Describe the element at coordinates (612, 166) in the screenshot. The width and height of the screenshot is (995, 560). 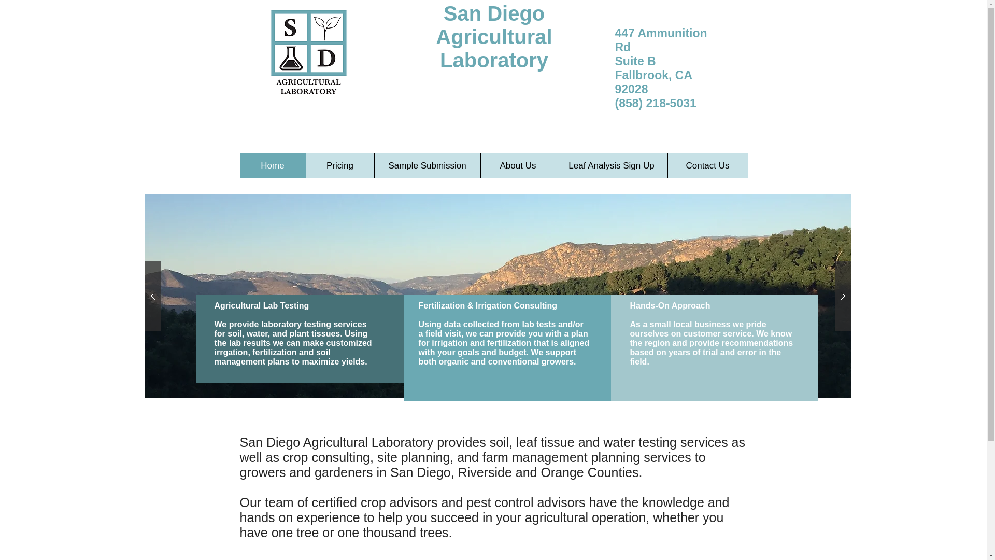
I see `Leaf Analysis Sign Up` at that location.